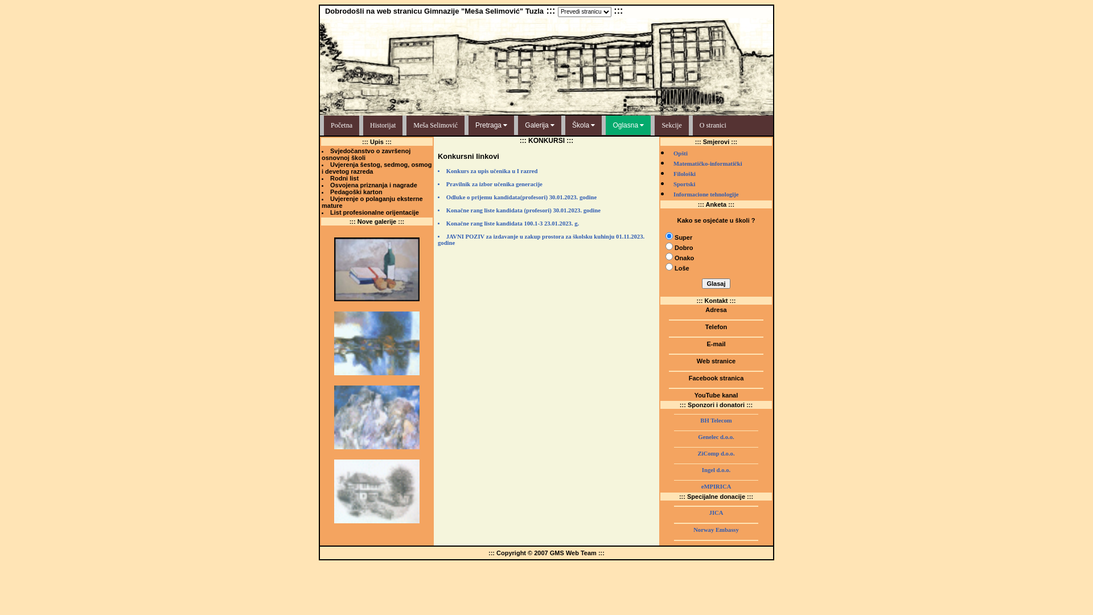 The image size is (1093, 615). What do you see at coordinates (716, 453) in the screenshot?
I see `ZiComp d.o.o.` at bounding box center [716, 453].